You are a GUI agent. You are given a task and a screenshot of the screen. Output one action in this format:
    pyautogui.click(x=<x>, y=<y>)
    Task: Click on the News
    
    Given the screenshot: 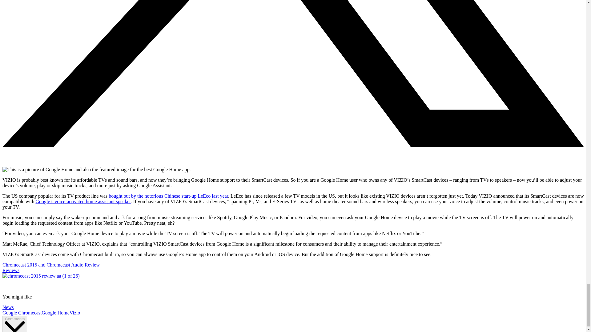 What is the action you would take?
    pyautogui.click(x=8, y=307)
    